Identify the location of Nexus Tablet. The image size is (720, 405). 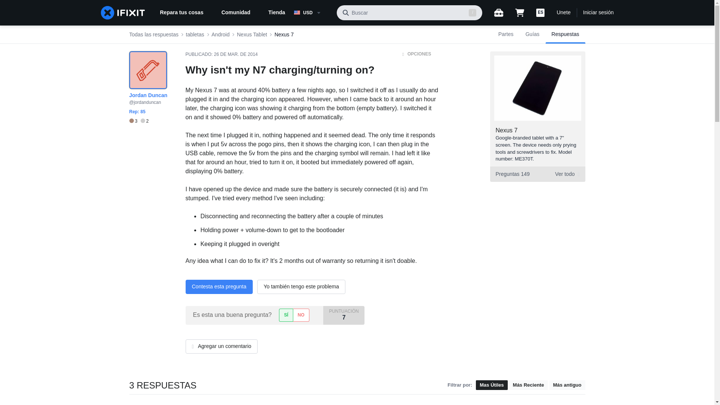
(252, 34).